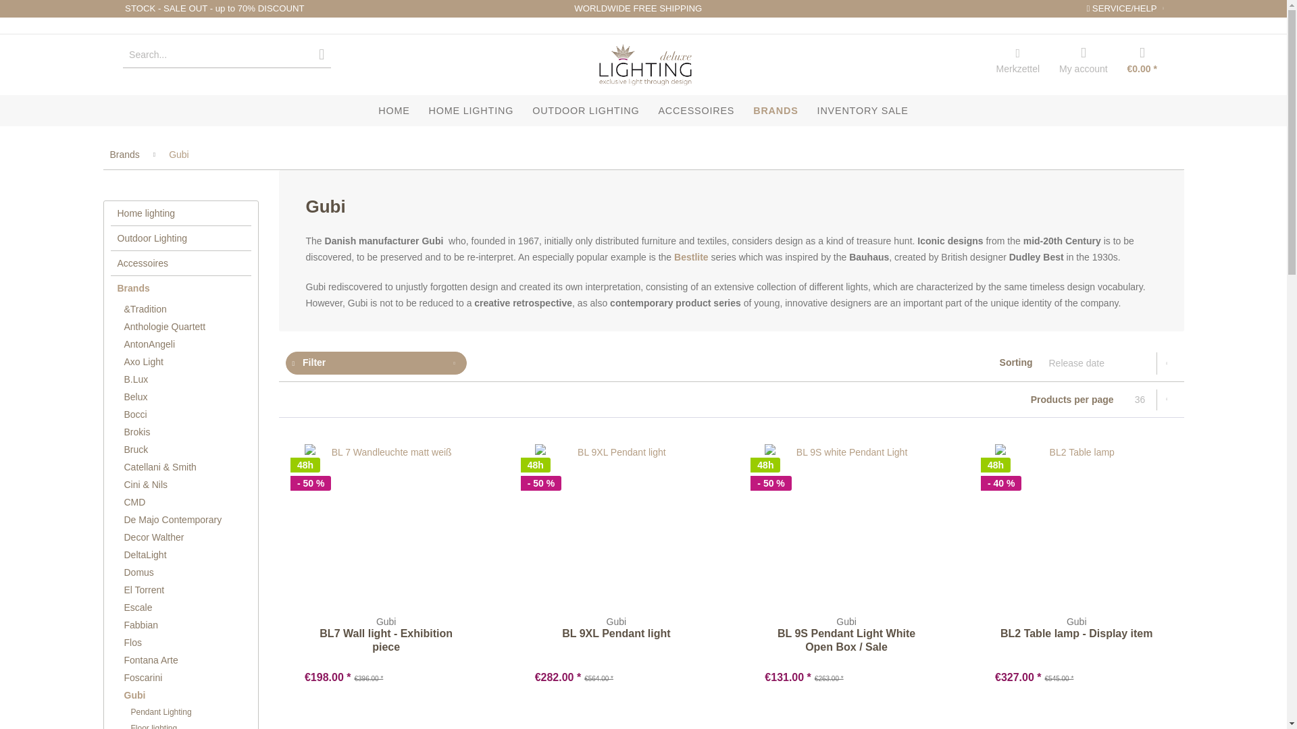  Describe the element at coordinates (472, 111) in the screenshot. I see `HOME LIGHTING` at that location.